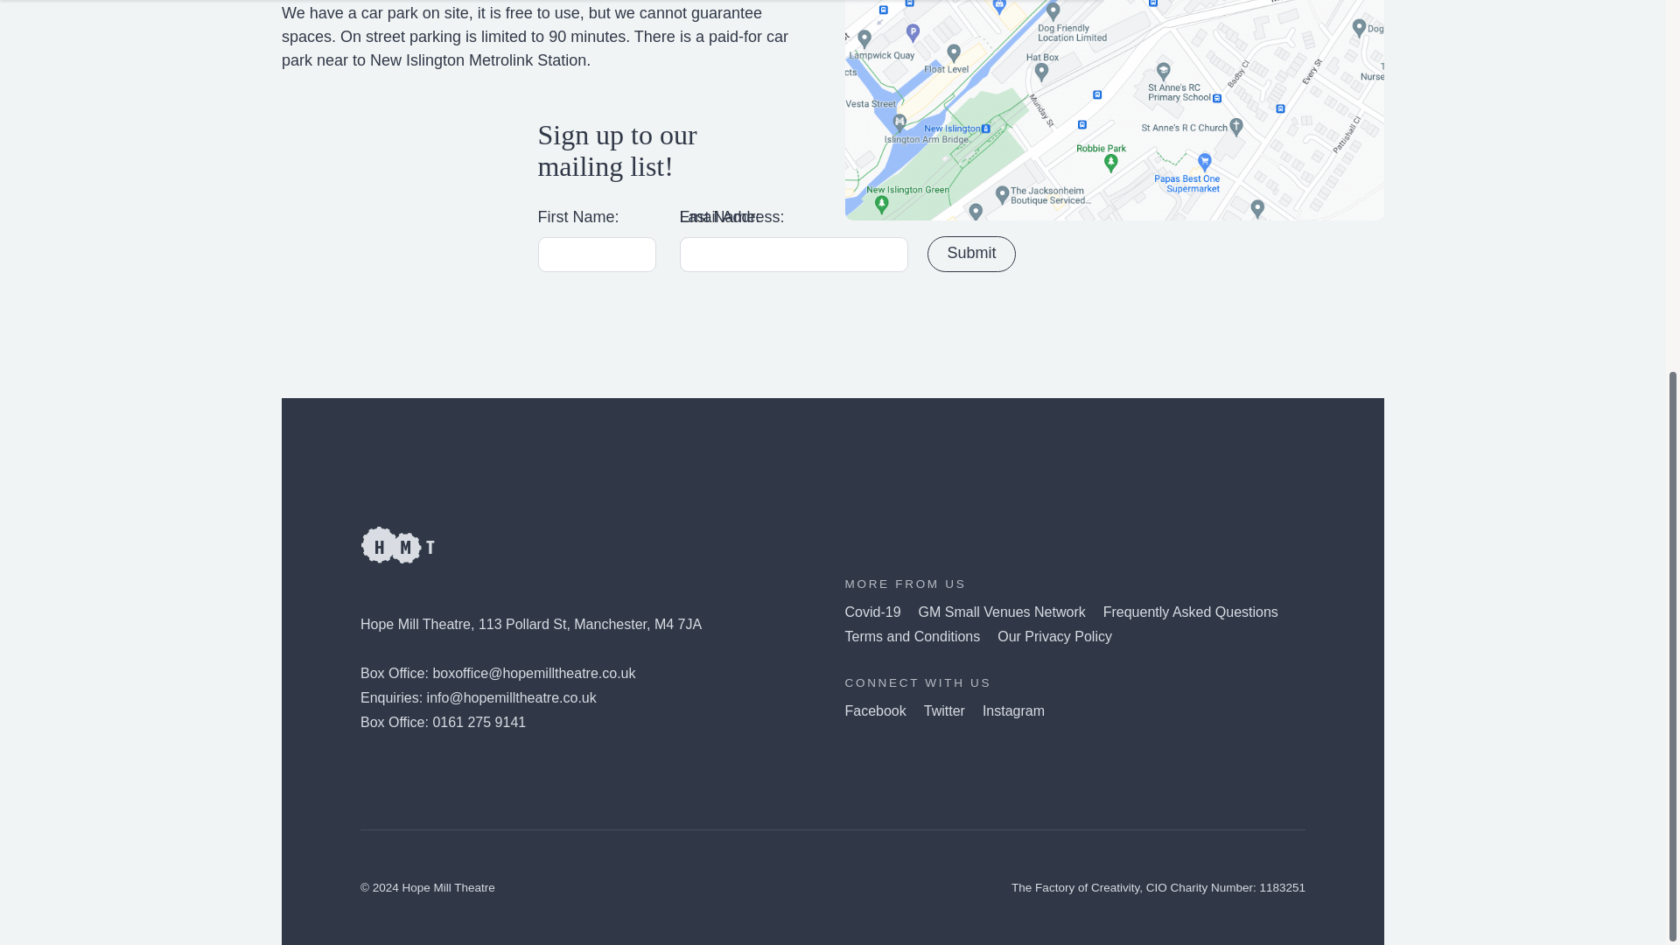 Image resolution: width=1680 pixels, height=945 pixels. I want to click on Submit, so click(971, 254).